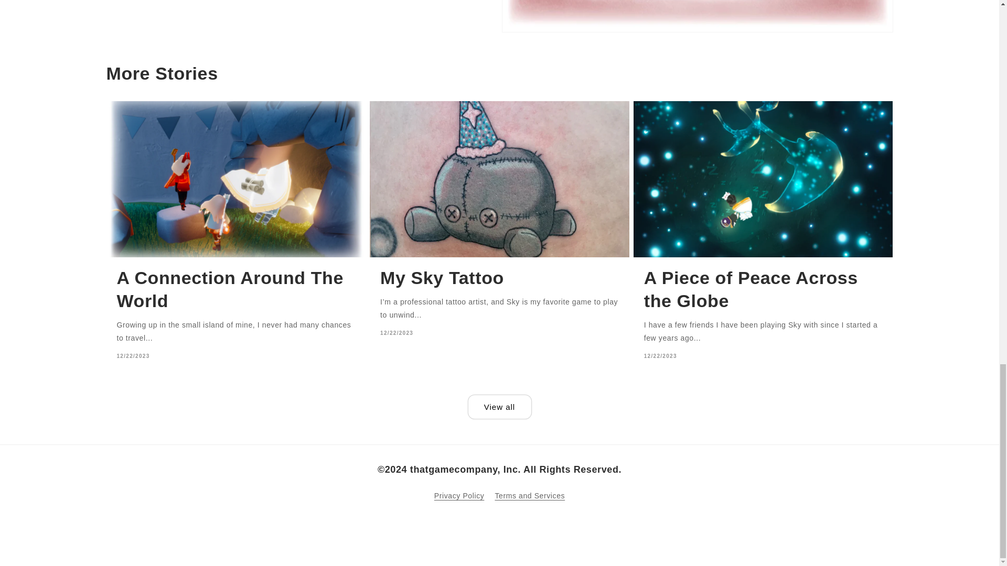 The width and height of the screenshot is (1007, 566). Describe the element at coordinates (764, 289) in the screenshot. I see `A Piece of Peace Across the Globe` at that location.